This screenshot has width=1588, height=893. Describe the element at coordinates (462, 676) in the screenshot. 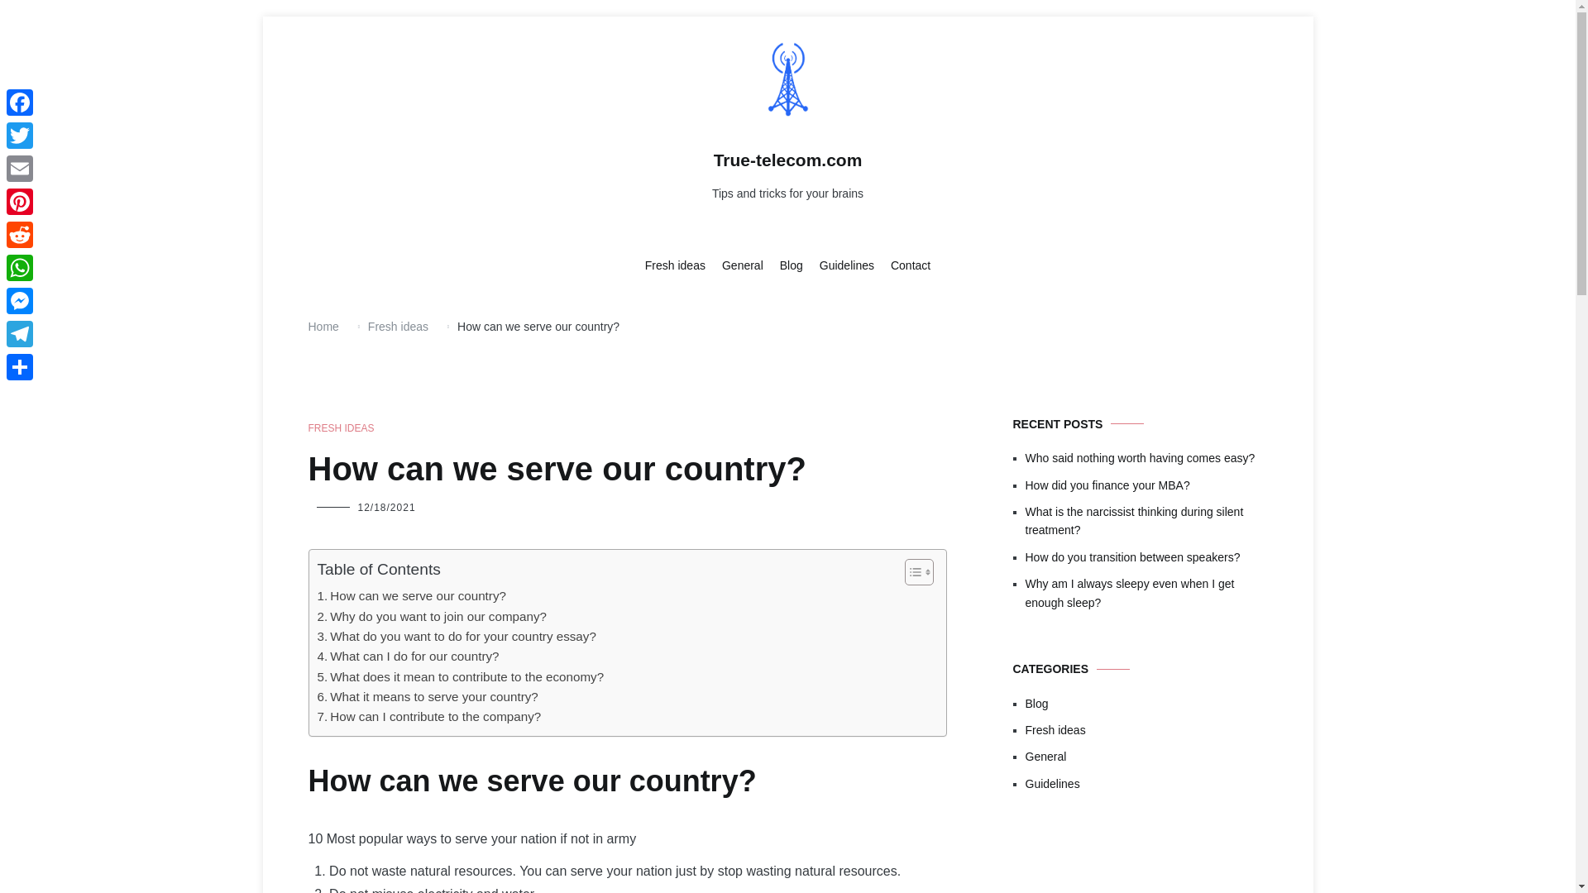

I see `What does it mean to contribute to the economy?` at that location.